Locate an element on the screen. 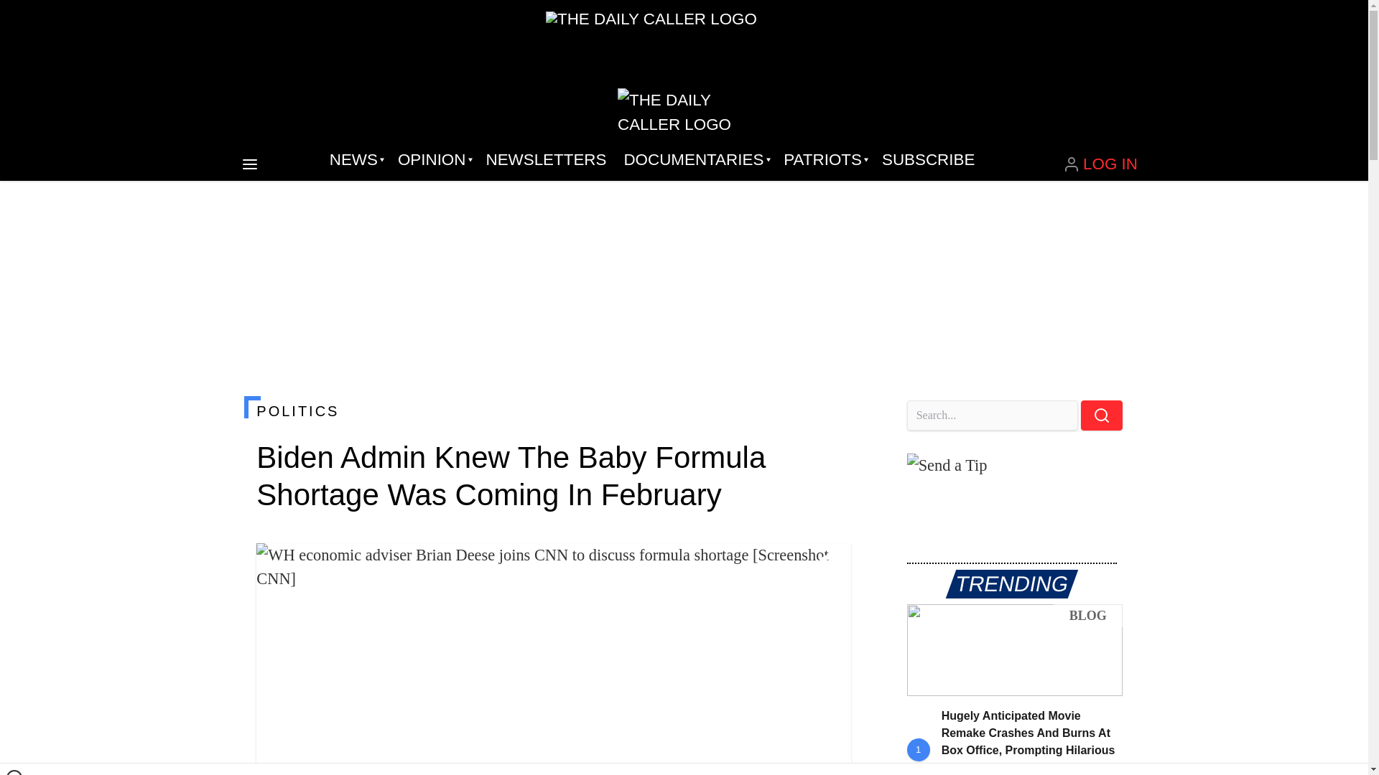 This screenshot has width=1379, height=775. NEWSLETTERS is located at coordinates (546, 159).